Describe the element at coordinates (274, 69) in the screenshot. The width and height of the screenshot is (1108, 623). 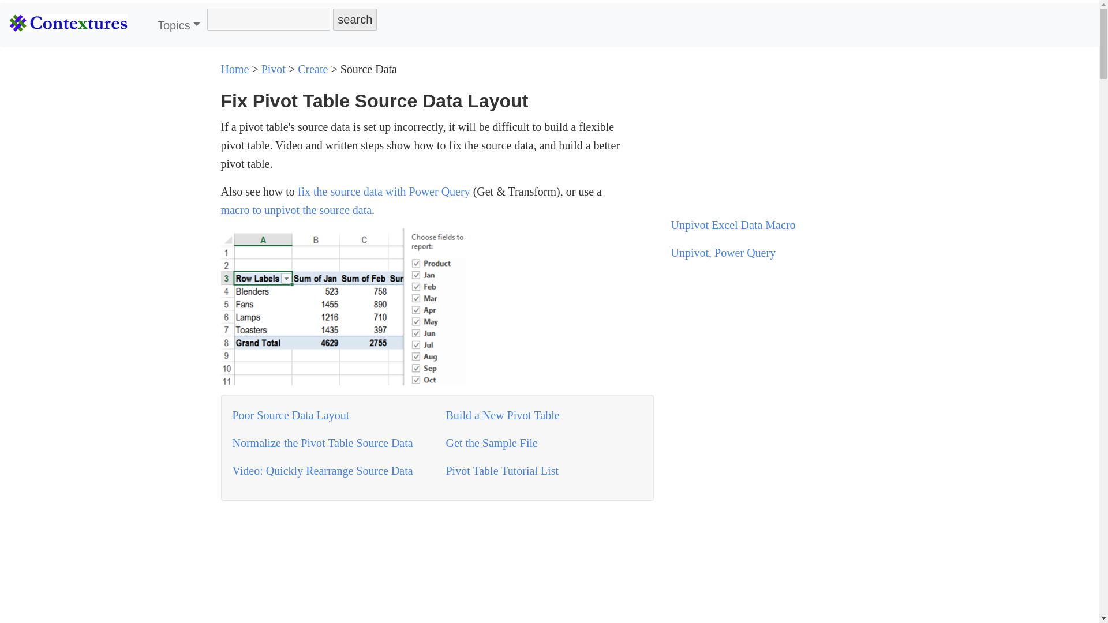
I see `Pivot` at that location.